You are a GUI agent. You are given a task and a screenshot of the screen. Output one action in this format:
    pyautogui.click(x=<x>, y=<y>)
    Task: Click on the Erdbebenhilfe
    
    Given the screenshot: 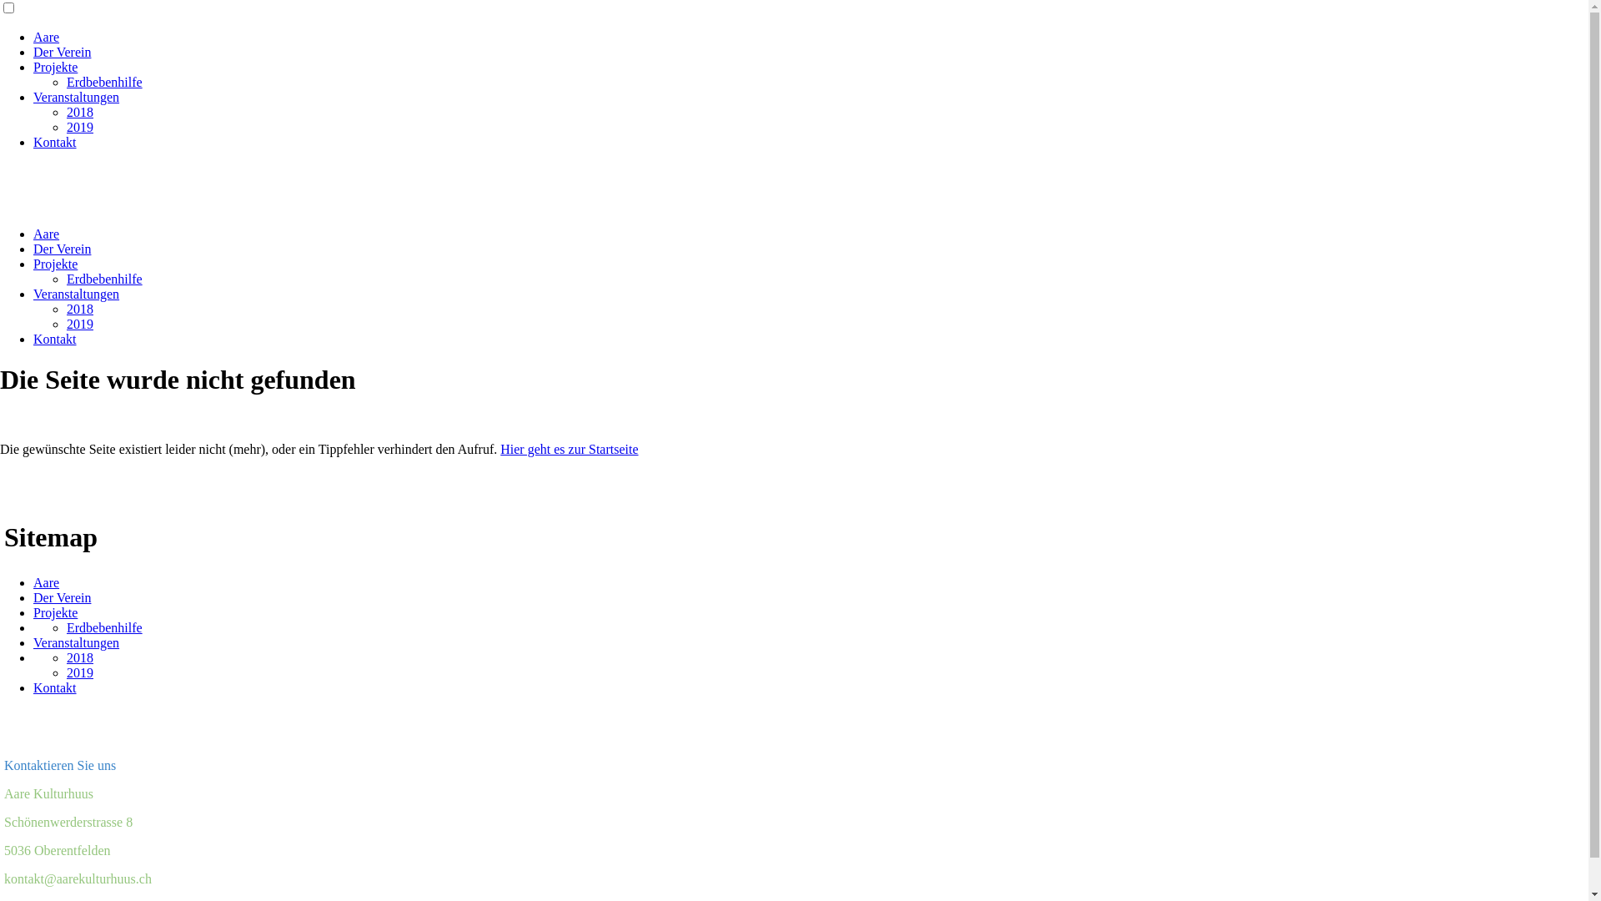 What is the action you would take?
    pyautogui.click(x=105, y=82)
    